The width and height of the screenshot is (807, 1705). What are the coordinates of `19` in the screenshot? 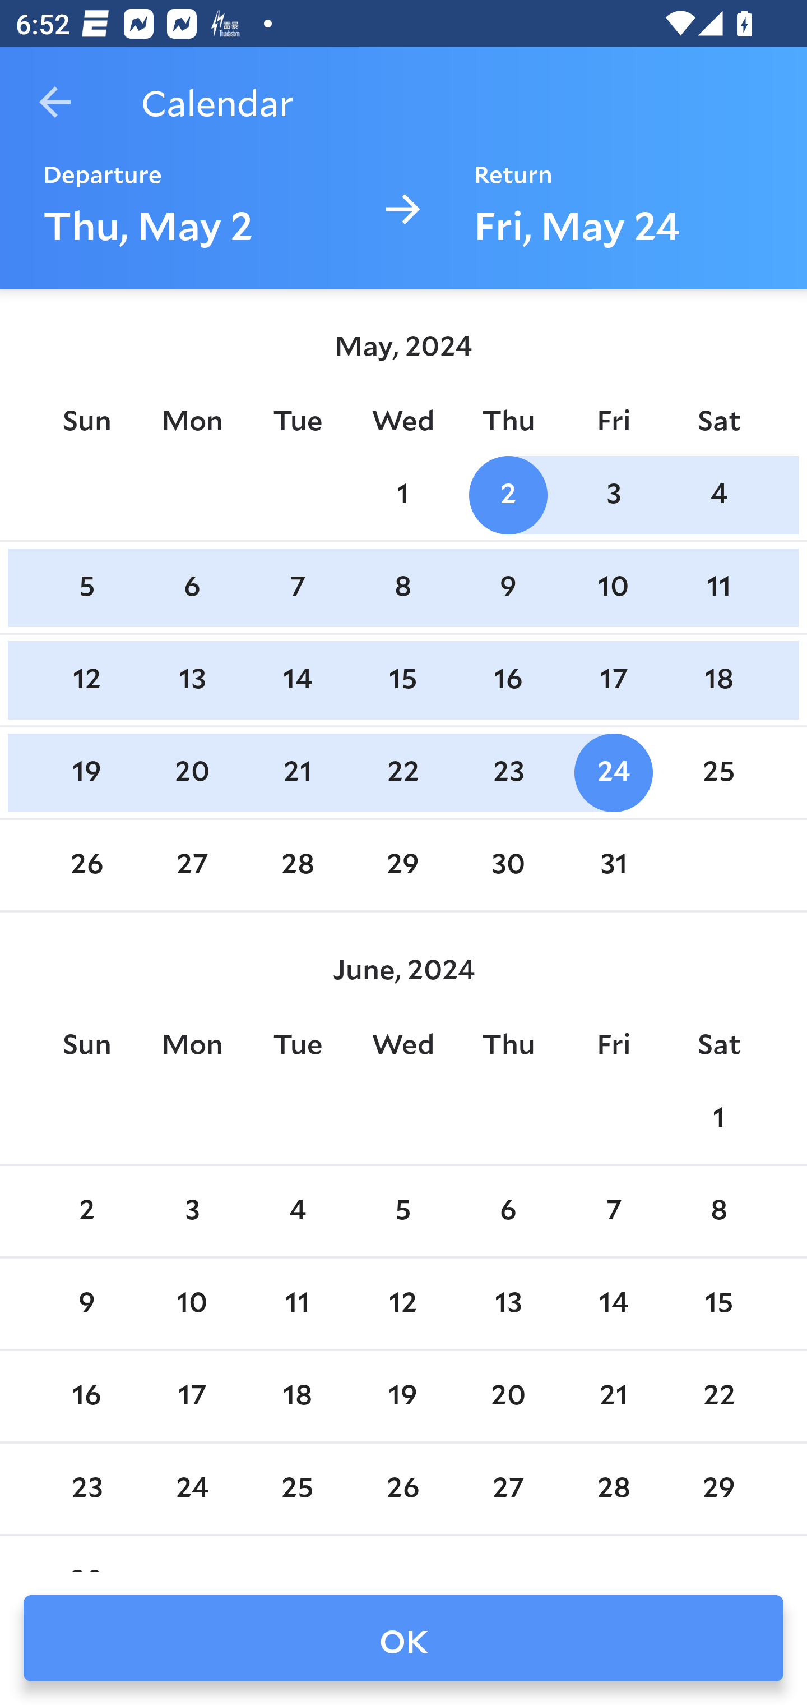 It's located at (86, 772).